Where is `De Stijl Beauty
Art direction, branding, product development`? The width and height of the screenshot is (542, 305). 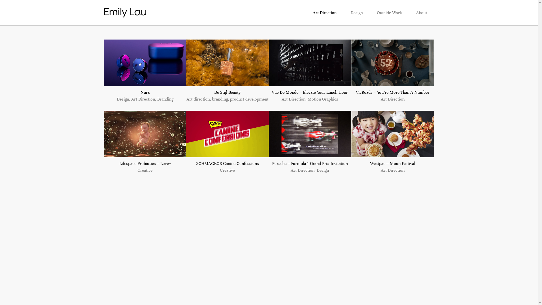
De Stijl Beauty
Art direction, branding, product development is located at coordinates (228, 71).